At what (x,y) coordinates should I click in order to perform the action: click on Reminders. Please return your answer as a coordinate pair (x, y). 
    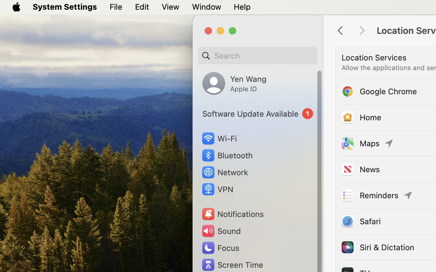
    Looking at the image, I should click on (369, 195).